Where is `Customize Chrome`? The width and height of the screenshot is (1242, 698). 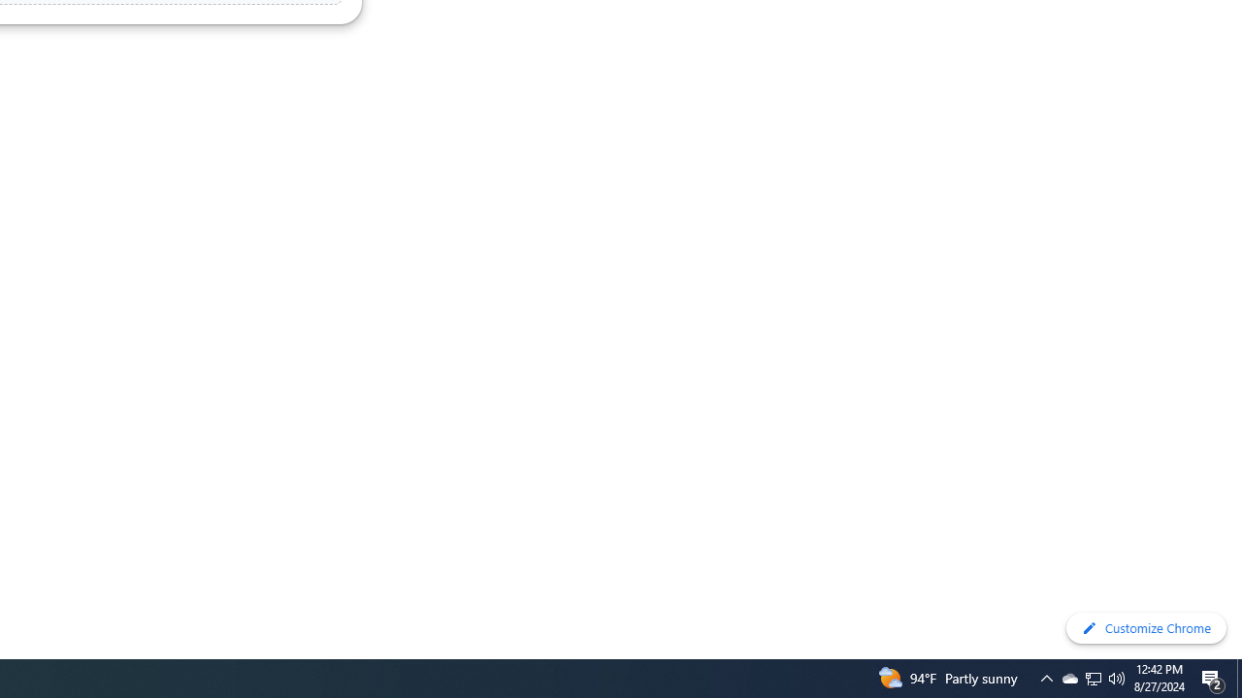
Customize Chrome is located at coordinates (1146, 628).